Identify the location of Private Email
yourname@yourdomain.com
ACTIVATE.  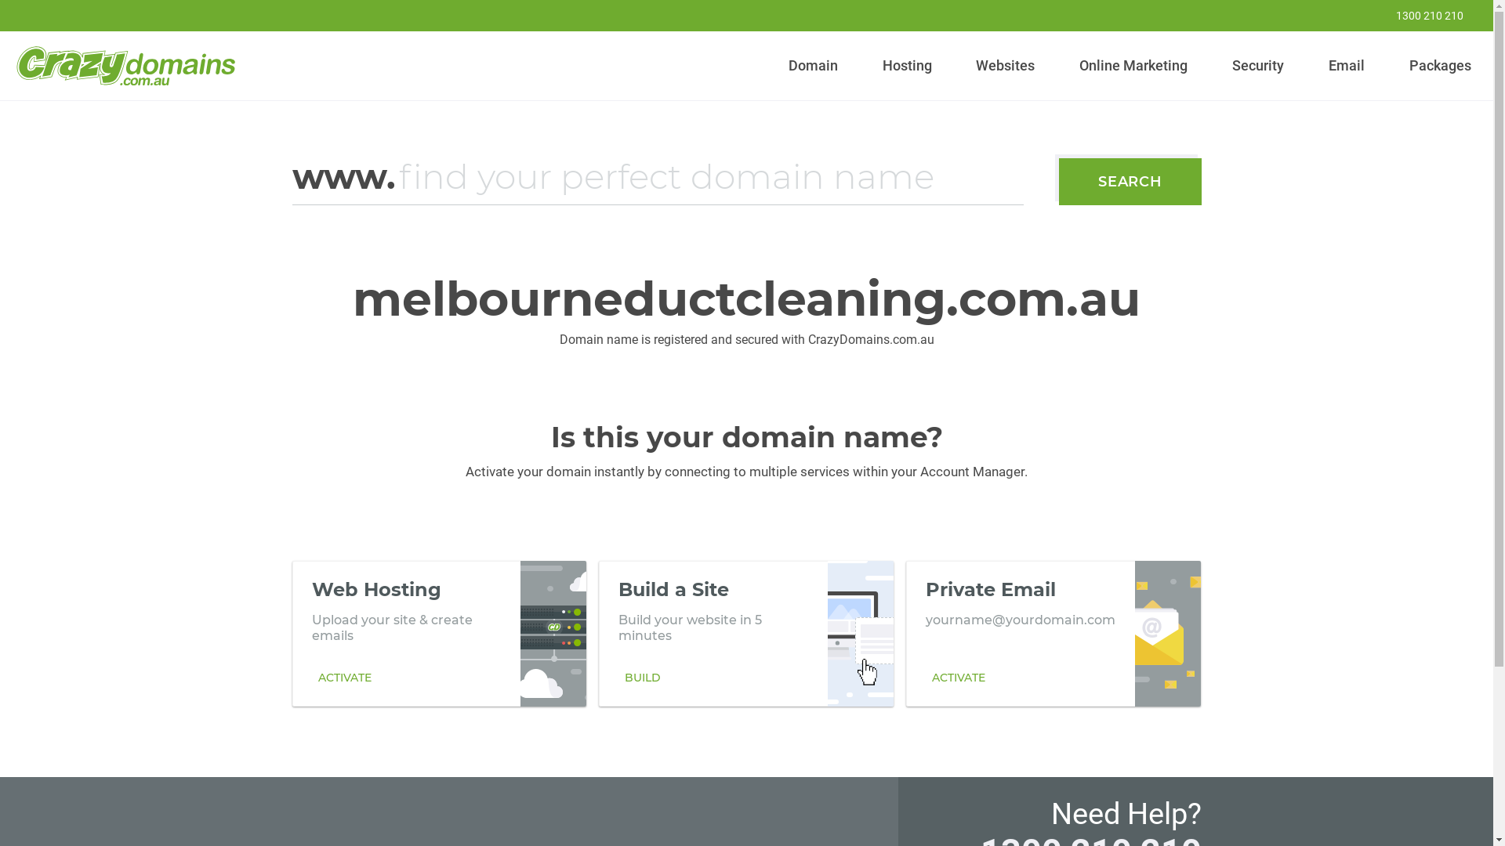
(1053, 634).